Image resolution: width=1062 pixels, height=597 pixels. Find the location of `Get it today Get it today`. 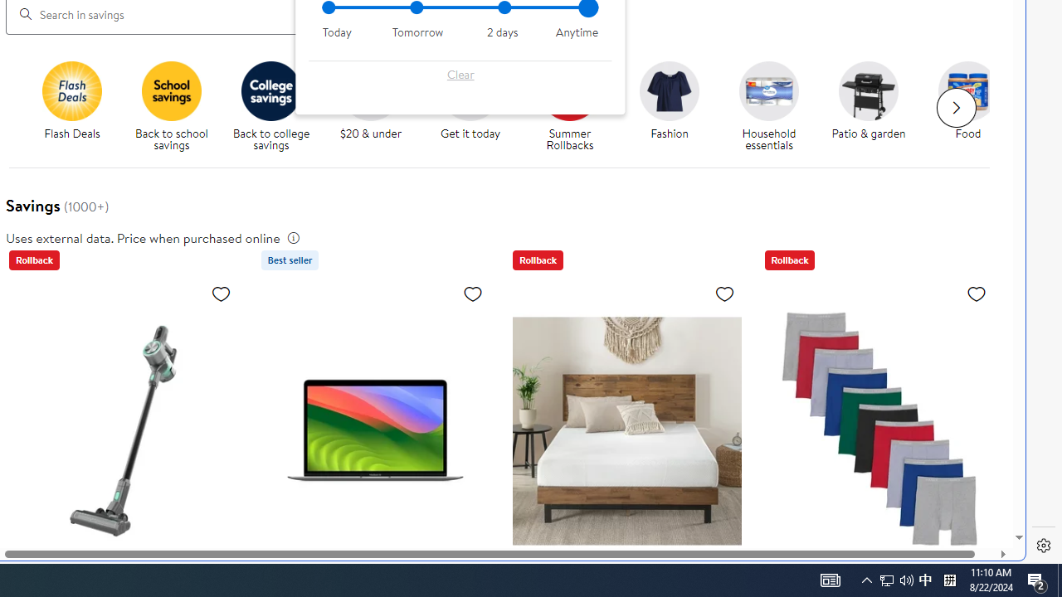

Get it today Get it today is located at coordinates (470, 101).